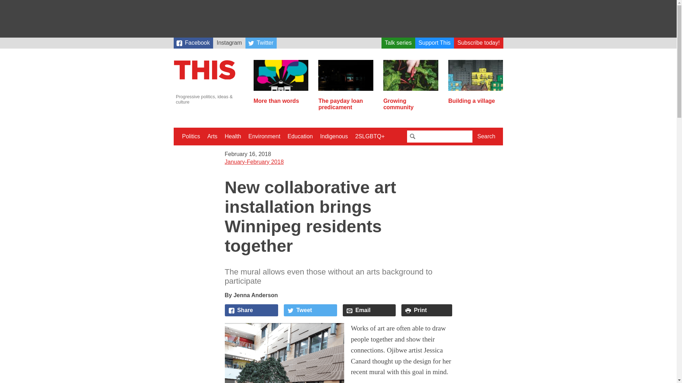 This screenshot has height=383, width=682. Describe the element at coordinates (254, 162) in the screenshot. I see `January-February 2018` at that location.